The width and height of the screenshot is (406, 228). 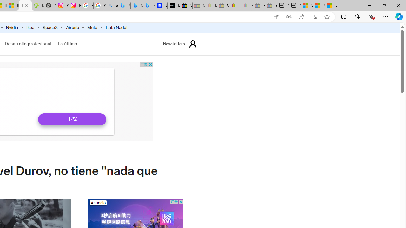 What do you see at coordinates (271, 6) in the screenshot?
I see `Yard, Garden & Outdoor Living - Sleeping` at bounding box center [271, 6].